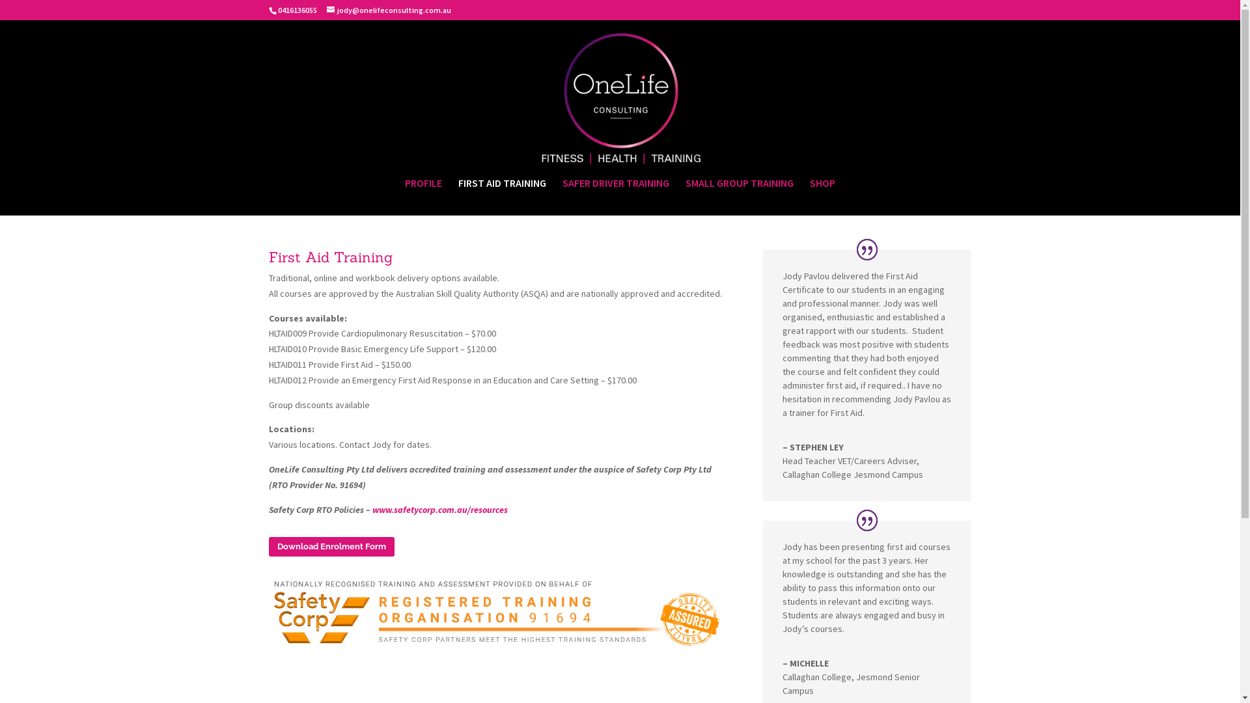 The width and height of the screenshot is (1250, 703). Describe the element at coordinates (616, 197) in the screenshot. I see `SAFER DRIVER TRAINING` at that location.